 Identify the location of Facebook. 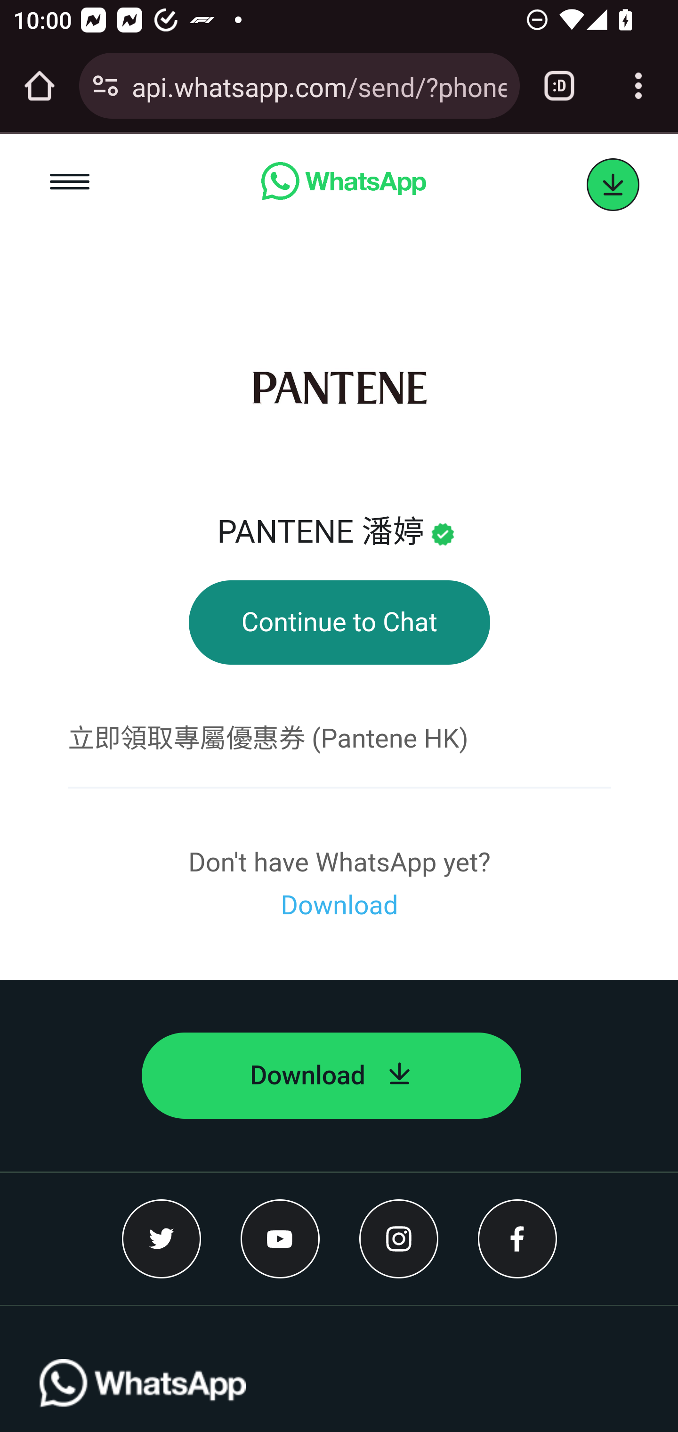
(517, 1238).